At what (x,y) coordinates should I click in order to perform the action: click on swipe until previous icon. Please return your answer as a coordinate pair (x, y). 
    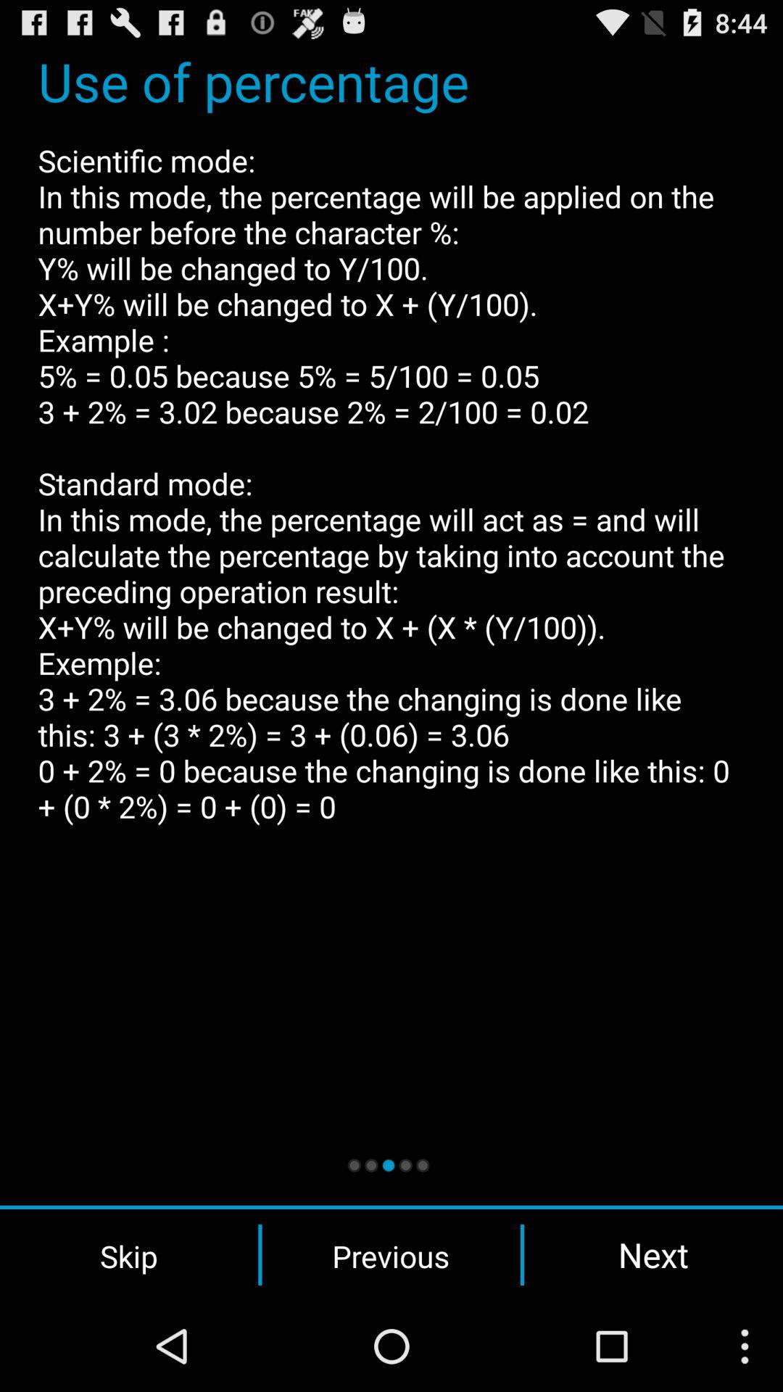
    Looking at the image, I should click on (391, 1255).